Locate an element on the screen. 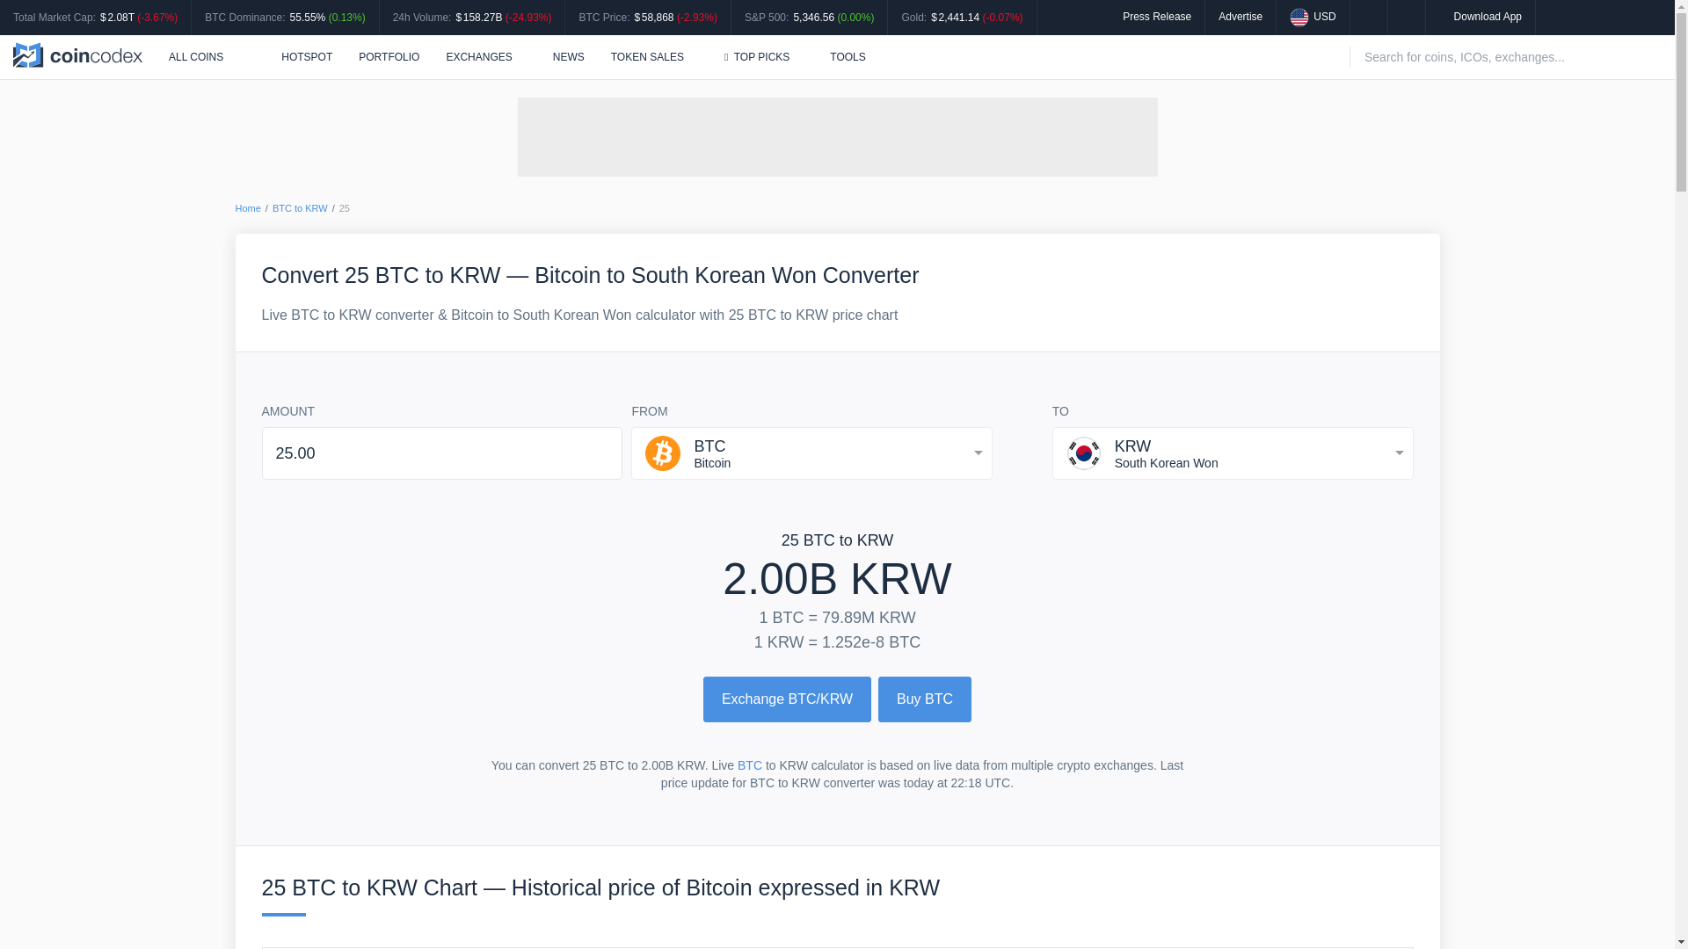  BTC is located at coordinates (750, 764).